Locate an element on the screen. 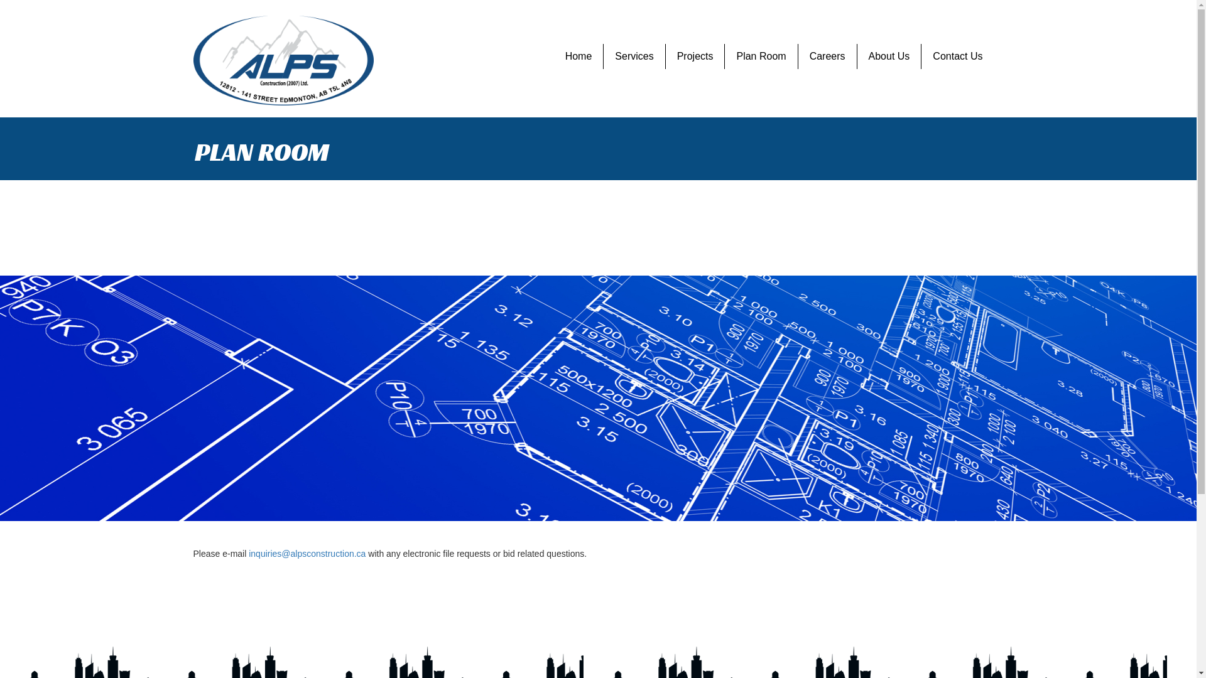 The width and height of the screenshot is (1206, 678). inquiries@alpsconstruction.ca is located at coordinates (307, 554).